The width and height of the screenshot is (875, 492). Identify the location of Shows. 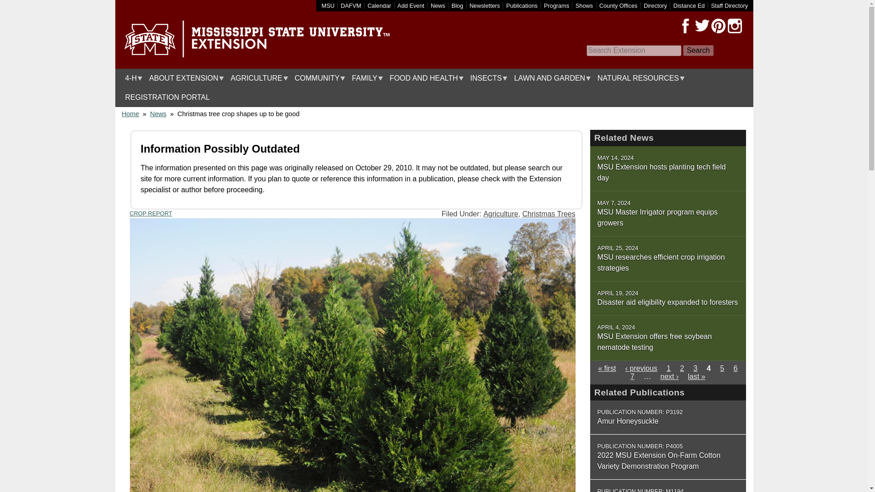
(584, 5).